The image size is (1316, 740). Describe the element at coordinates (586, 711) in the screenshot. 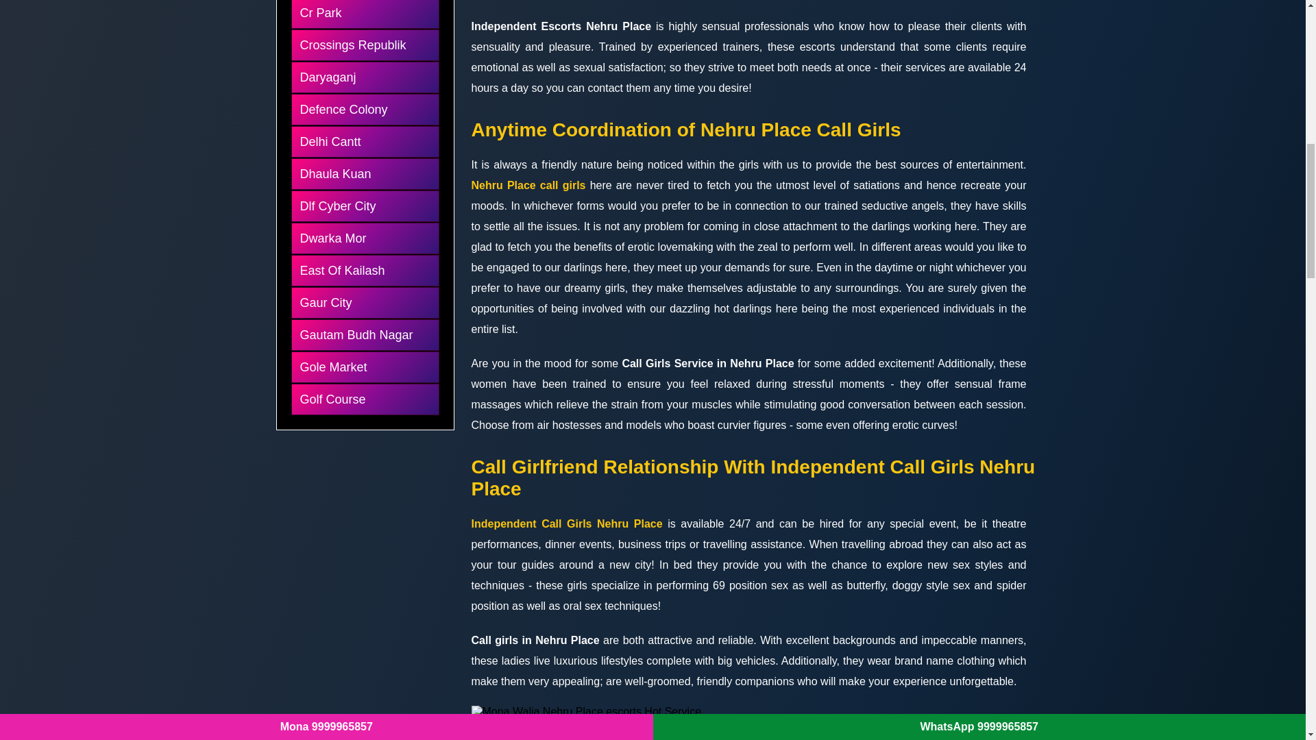

I see `Nehru Place escorts Hot Service` at that location.